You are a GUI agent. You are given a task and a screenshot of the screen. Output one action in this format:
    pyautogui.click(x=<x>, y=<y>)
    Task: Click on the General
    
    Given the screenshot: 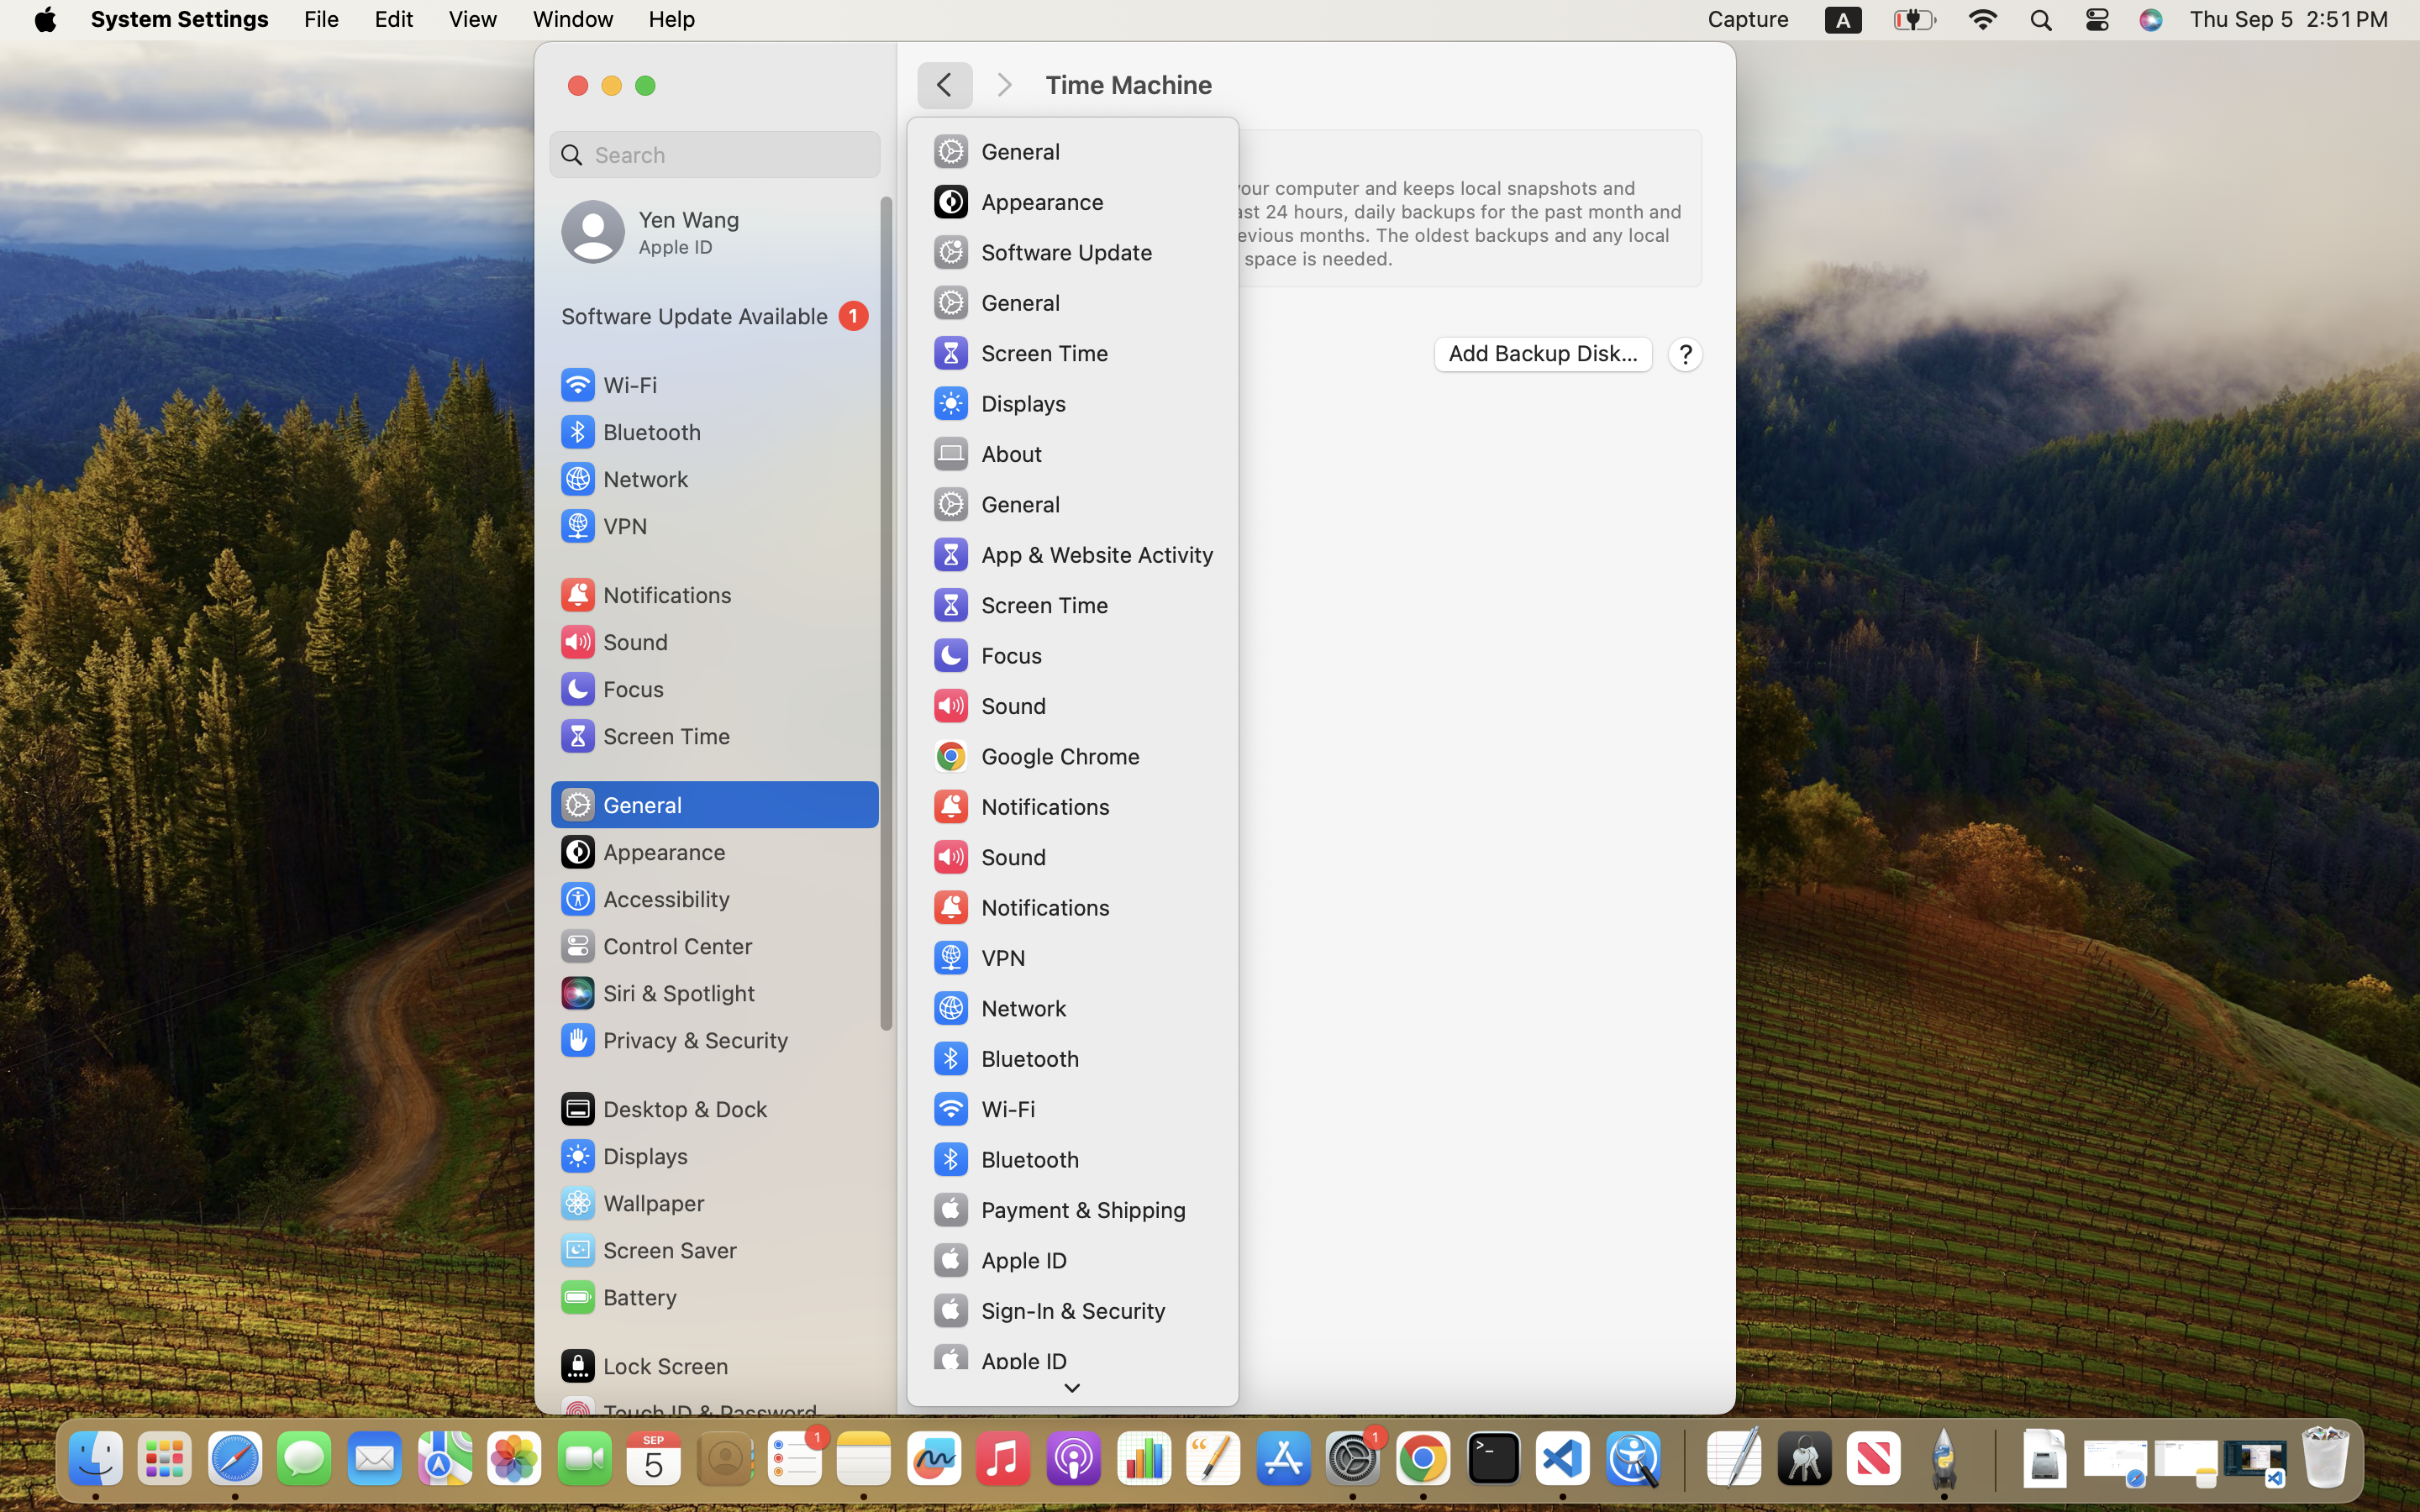 What is the action you would take?
    pyautogui.click(x=620, y=805)
    